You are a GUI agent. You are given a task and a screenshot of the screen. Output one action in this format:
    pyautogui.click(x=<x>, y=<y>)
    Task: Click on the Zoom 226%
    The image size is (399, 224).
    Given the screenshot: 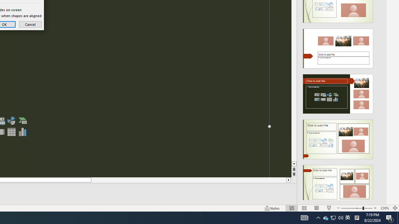 What is the action you would take?
    pyautogui.click(x=385, y=208)
    